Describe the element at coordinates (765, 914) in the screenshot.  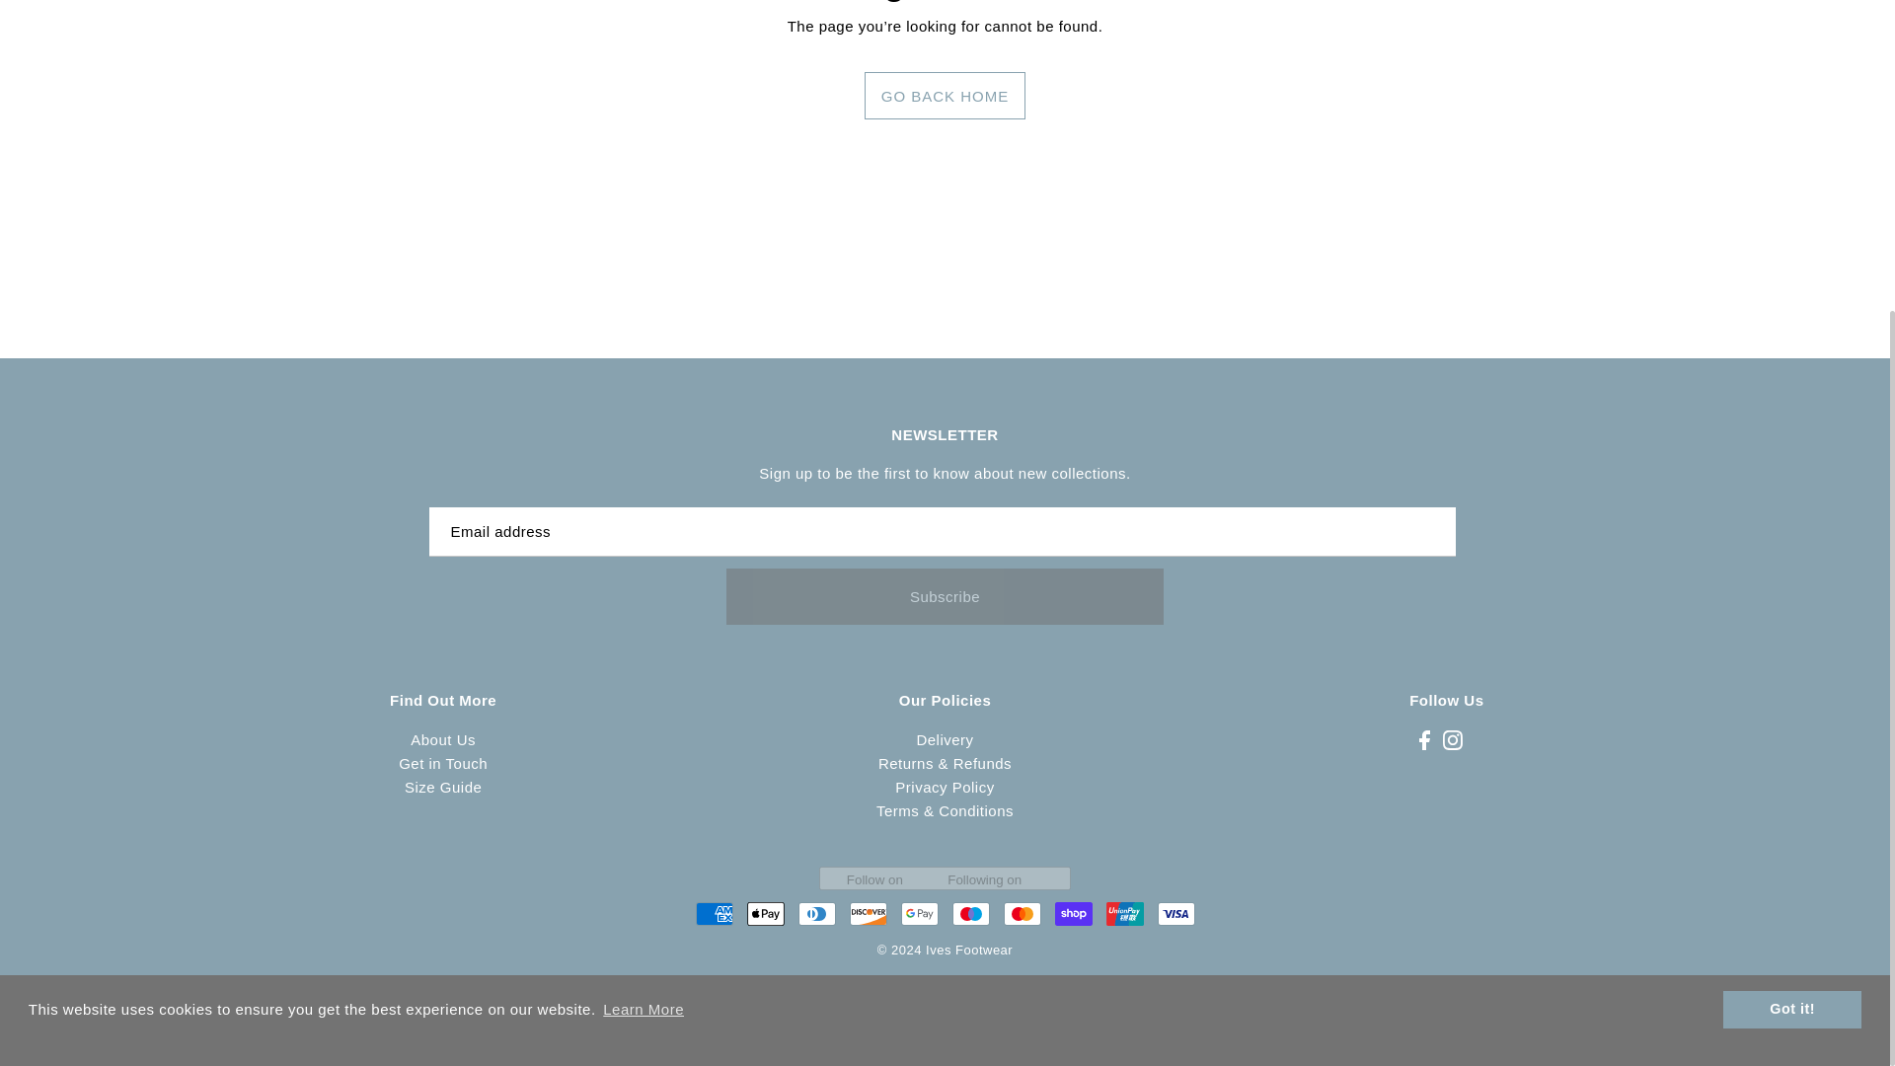
I see `Apple Pay` at that location.